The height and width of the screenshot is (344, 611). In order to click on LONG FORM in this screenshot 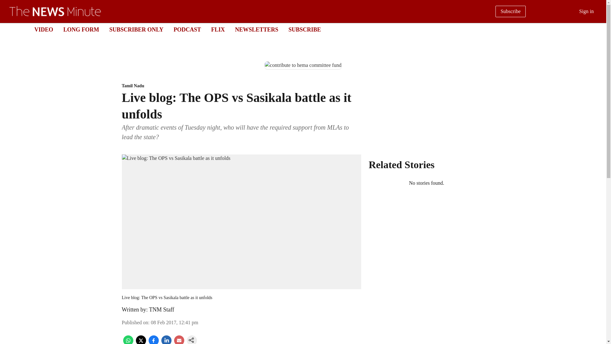, I will do `click(81, 29)`.